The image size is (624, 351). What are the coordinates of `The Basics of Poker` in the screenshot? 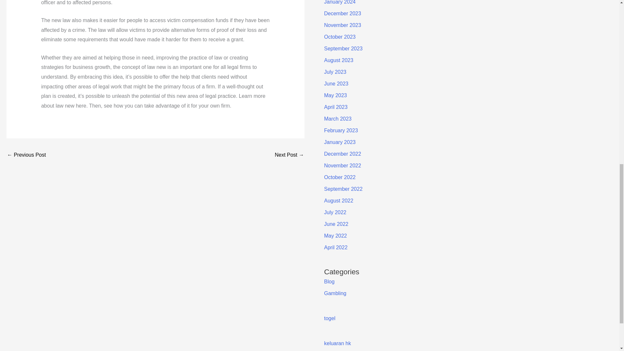 It's located at (26, 155).